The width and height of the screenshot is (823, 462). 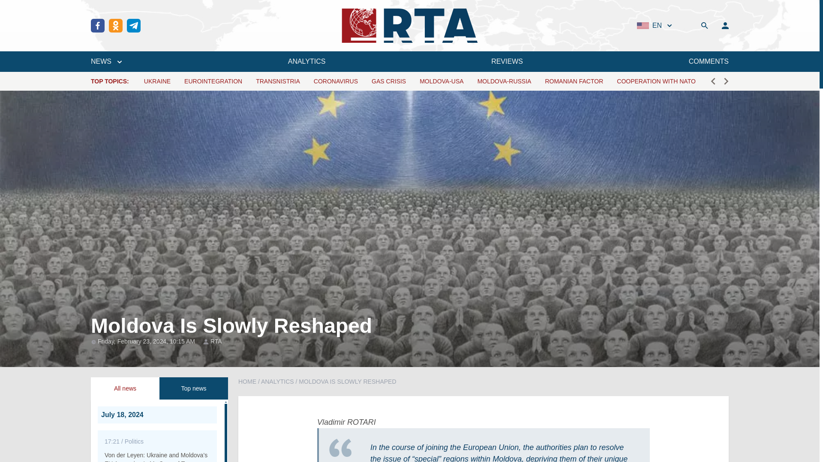 I want to click on All news, so click(x=125, y=388).